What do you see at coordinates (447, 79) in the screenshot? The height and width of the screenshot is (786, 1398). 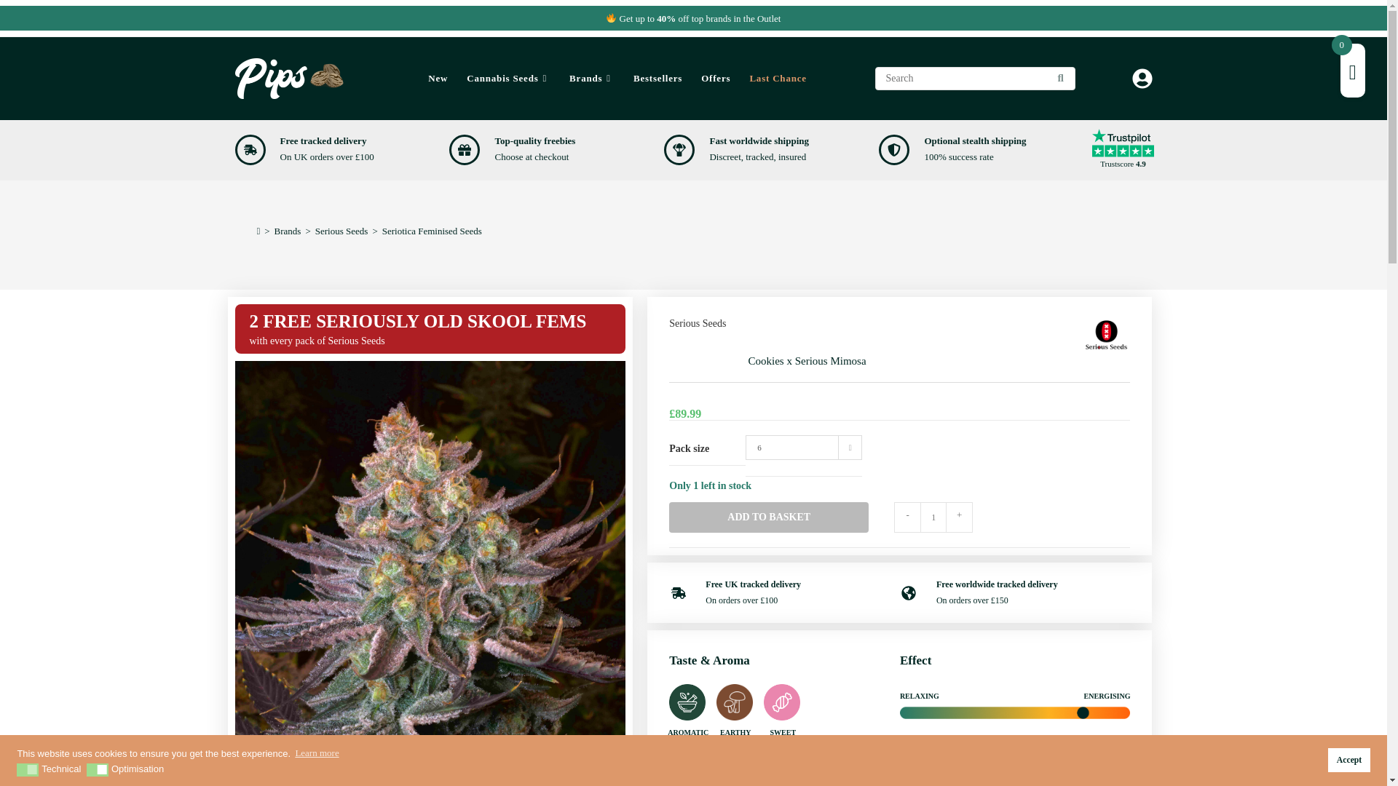 I see `New` at bounding box center [447, 79].